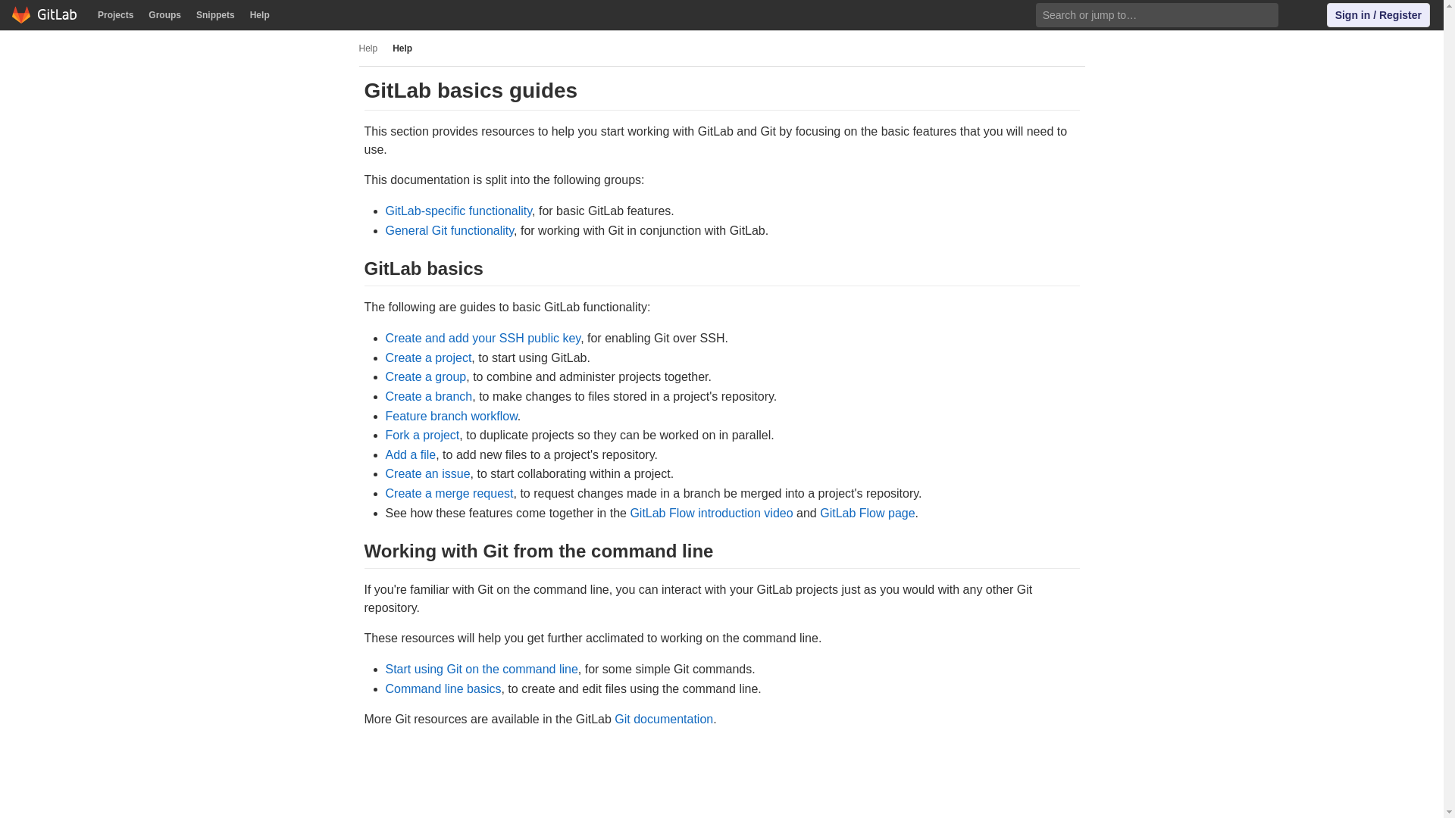  Describe the element at coordinates (45, 15) in the screenshot. I see `Dashboard` at that location.